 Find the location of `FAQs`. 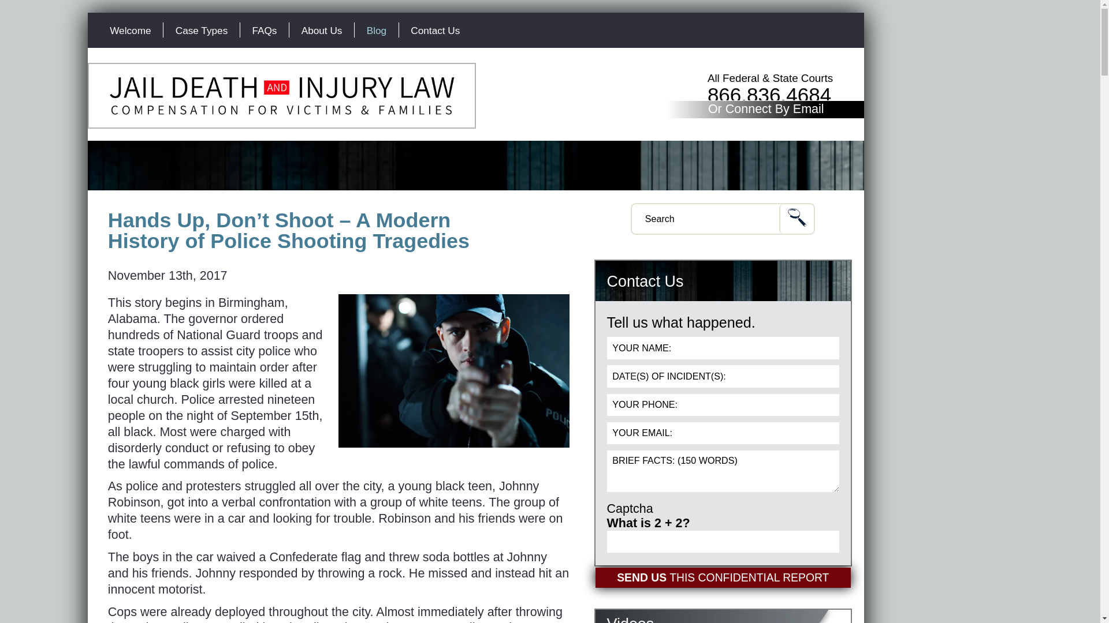

FAQs is located at coordinates (265, 30).